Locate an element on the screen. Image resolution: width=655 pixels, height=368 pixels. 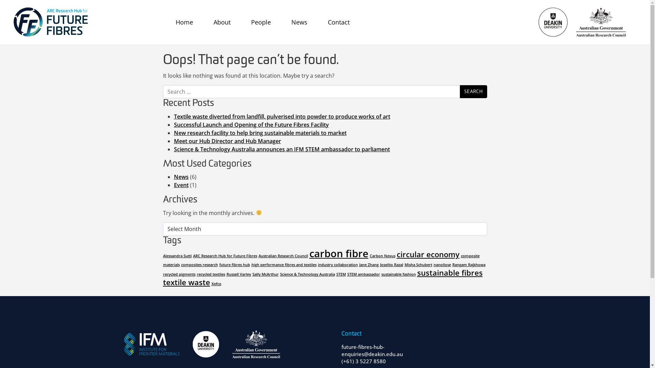
Australian Research Council is located at coordinates (283, 256).